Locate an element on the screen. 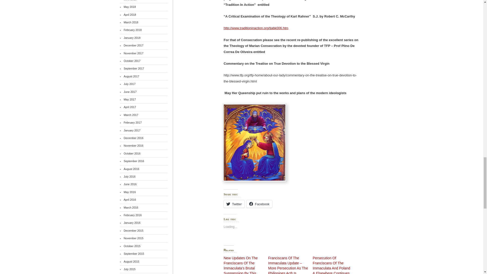 This screenshot has height=274, width=487. Twitter is located at coordinates (234, 204).